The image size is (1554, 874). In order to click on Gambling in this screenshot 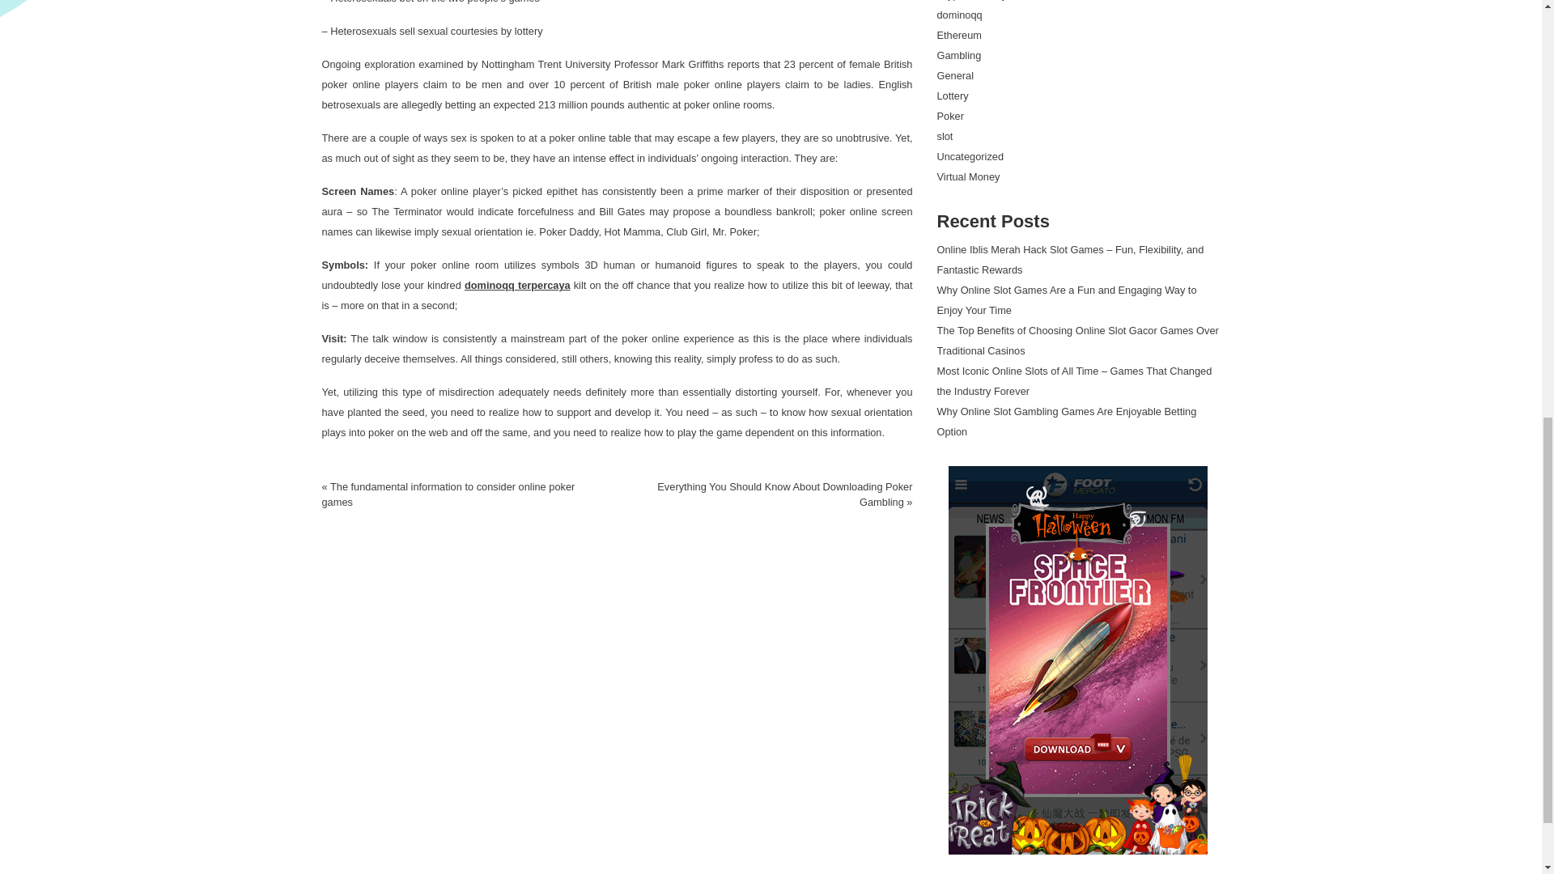, I will do `click(959, 55)`.